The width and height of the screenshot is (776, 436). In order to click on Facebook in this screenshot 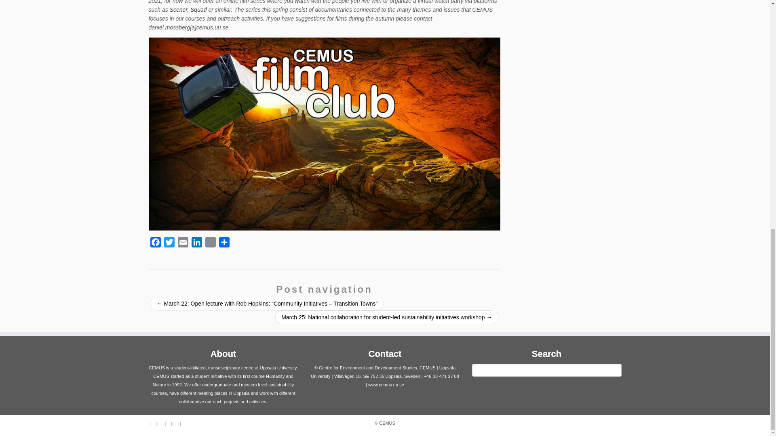, I will do `click(155, 244)`.